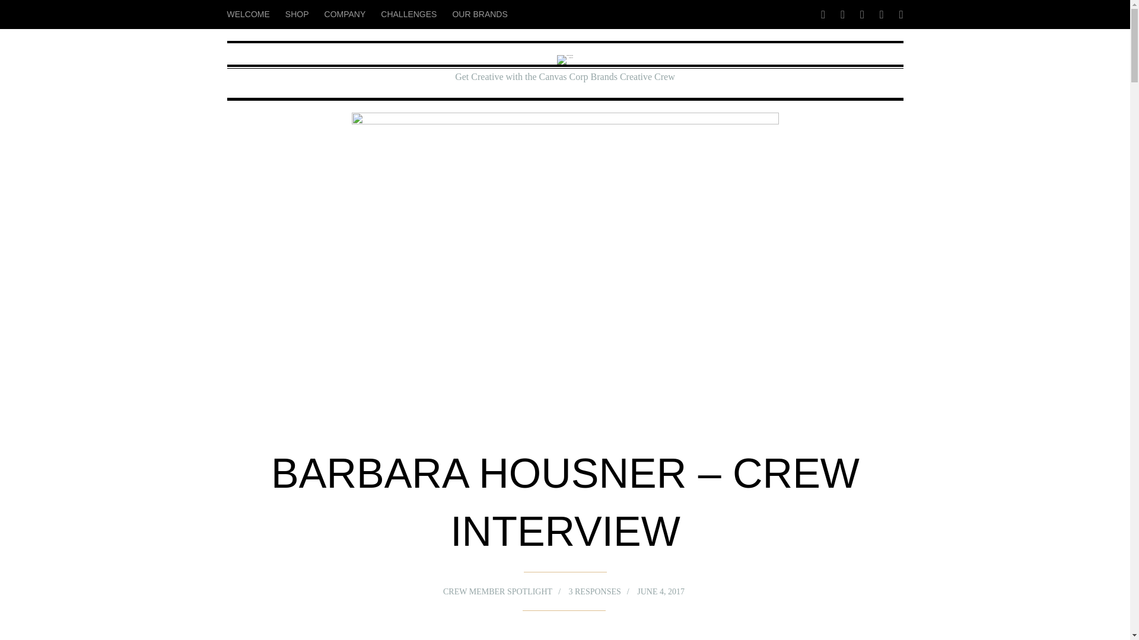 This screenshot has height=640, width=1139. What do you see at coordinates (594, 589) in the screenshot?
I see `3 RESPONSES` at bounding box center [594, 589].